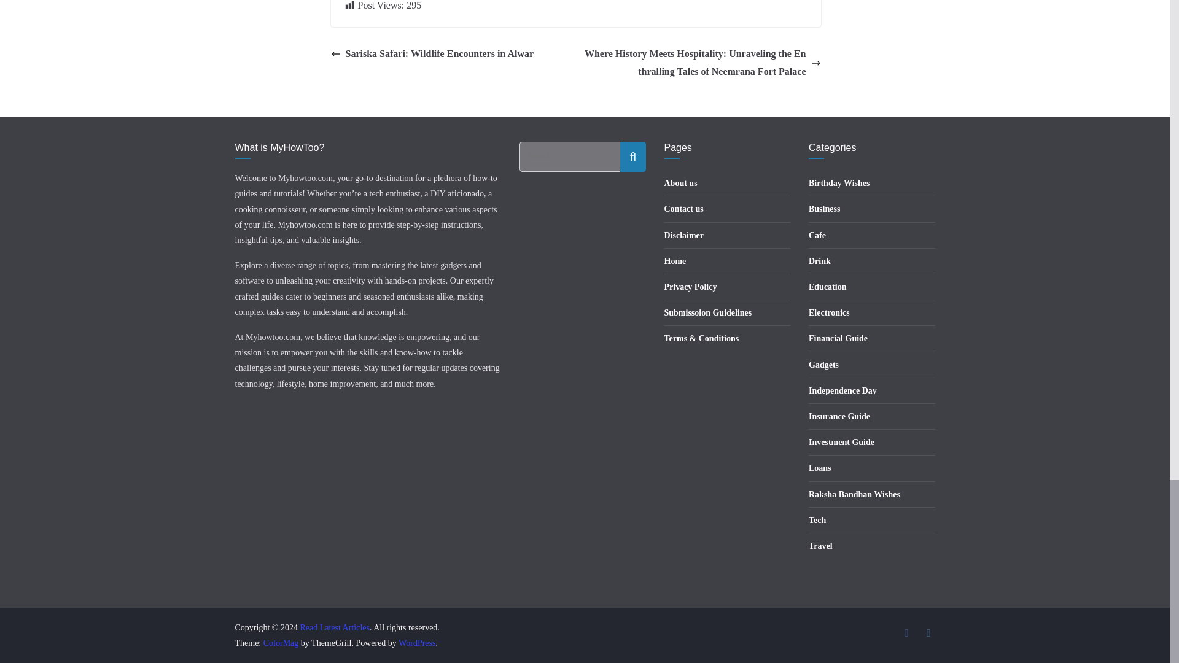 The width and height of the screenshot is (1179, 663). What do you see at coordinates (839, 183) in the screenshot?
I see `Birthday Wishes` at bounding box center [839, 183].